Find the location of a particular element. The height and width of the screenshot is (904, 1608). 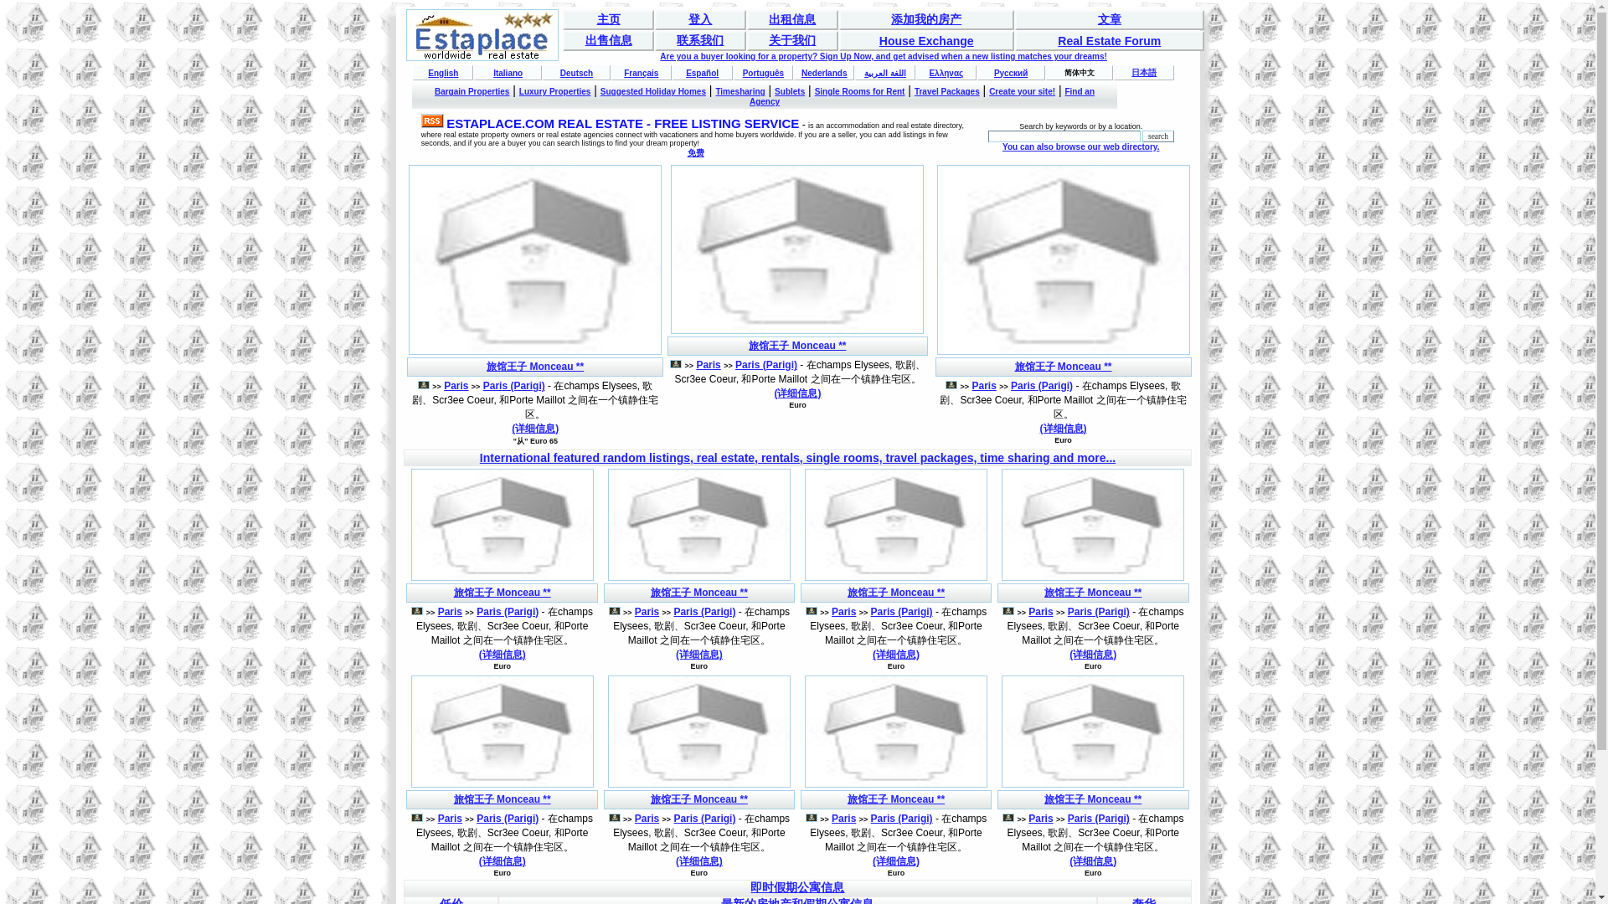

English is located at coordinates (442, 73).